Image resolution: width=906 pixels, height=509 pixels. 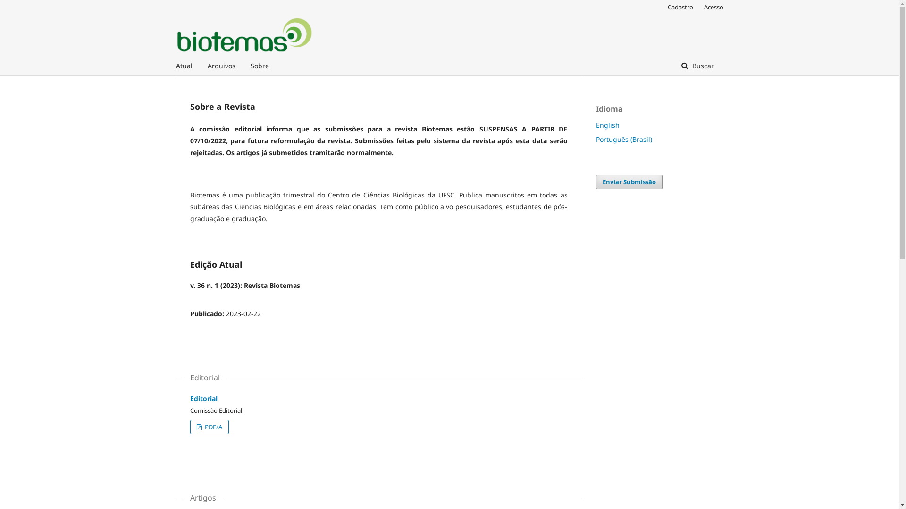 What do you see at coordinates (680, 7) in the screenshot?
I see `Cadastro` at bounding box center [680, 7].